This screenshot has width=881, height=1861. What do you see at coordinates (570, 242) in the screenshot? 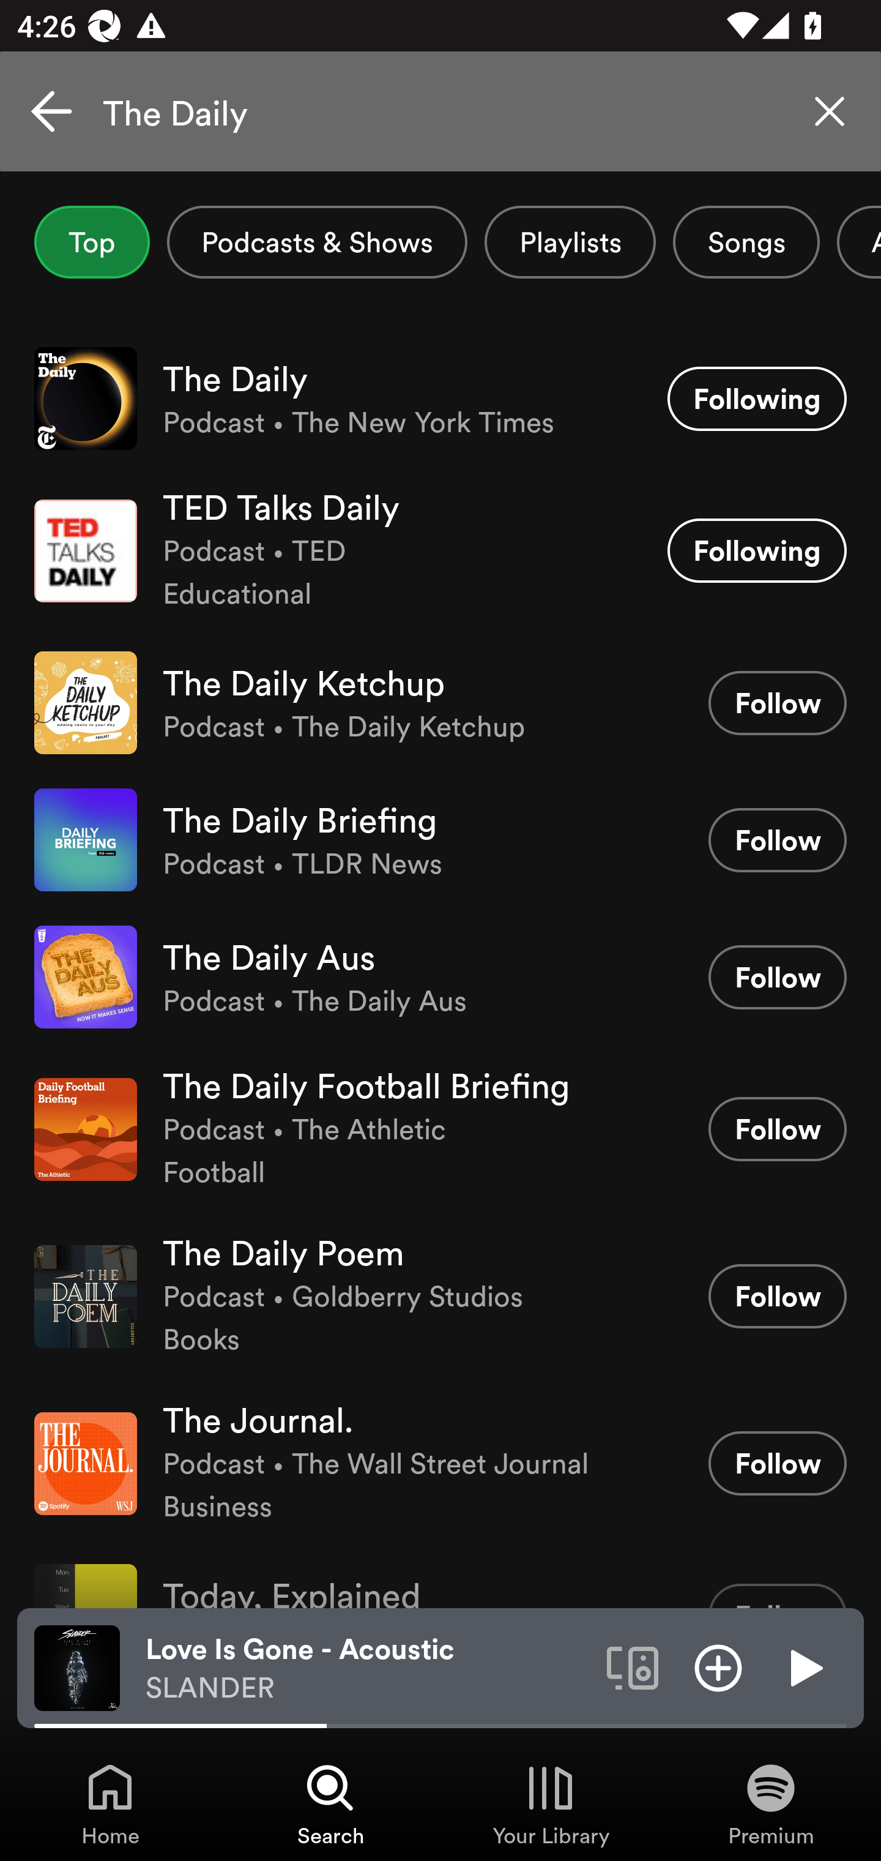
I see `Playlists` at bounding box center [570, 242].